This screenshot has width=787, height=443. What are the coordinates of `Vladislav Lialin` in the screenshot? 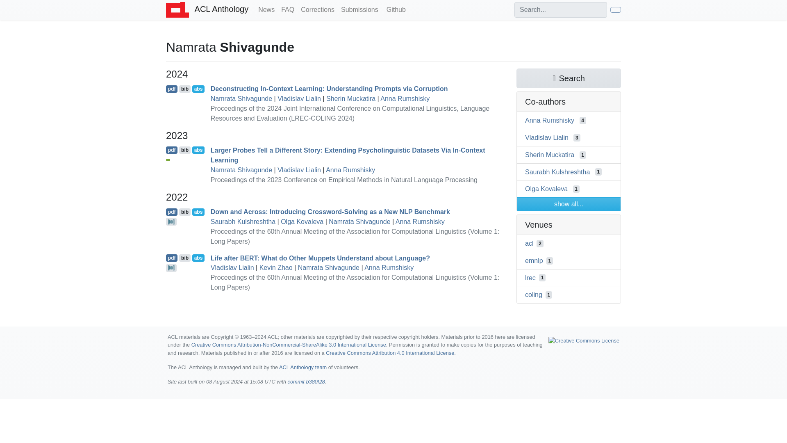 It's located at (299, 170).